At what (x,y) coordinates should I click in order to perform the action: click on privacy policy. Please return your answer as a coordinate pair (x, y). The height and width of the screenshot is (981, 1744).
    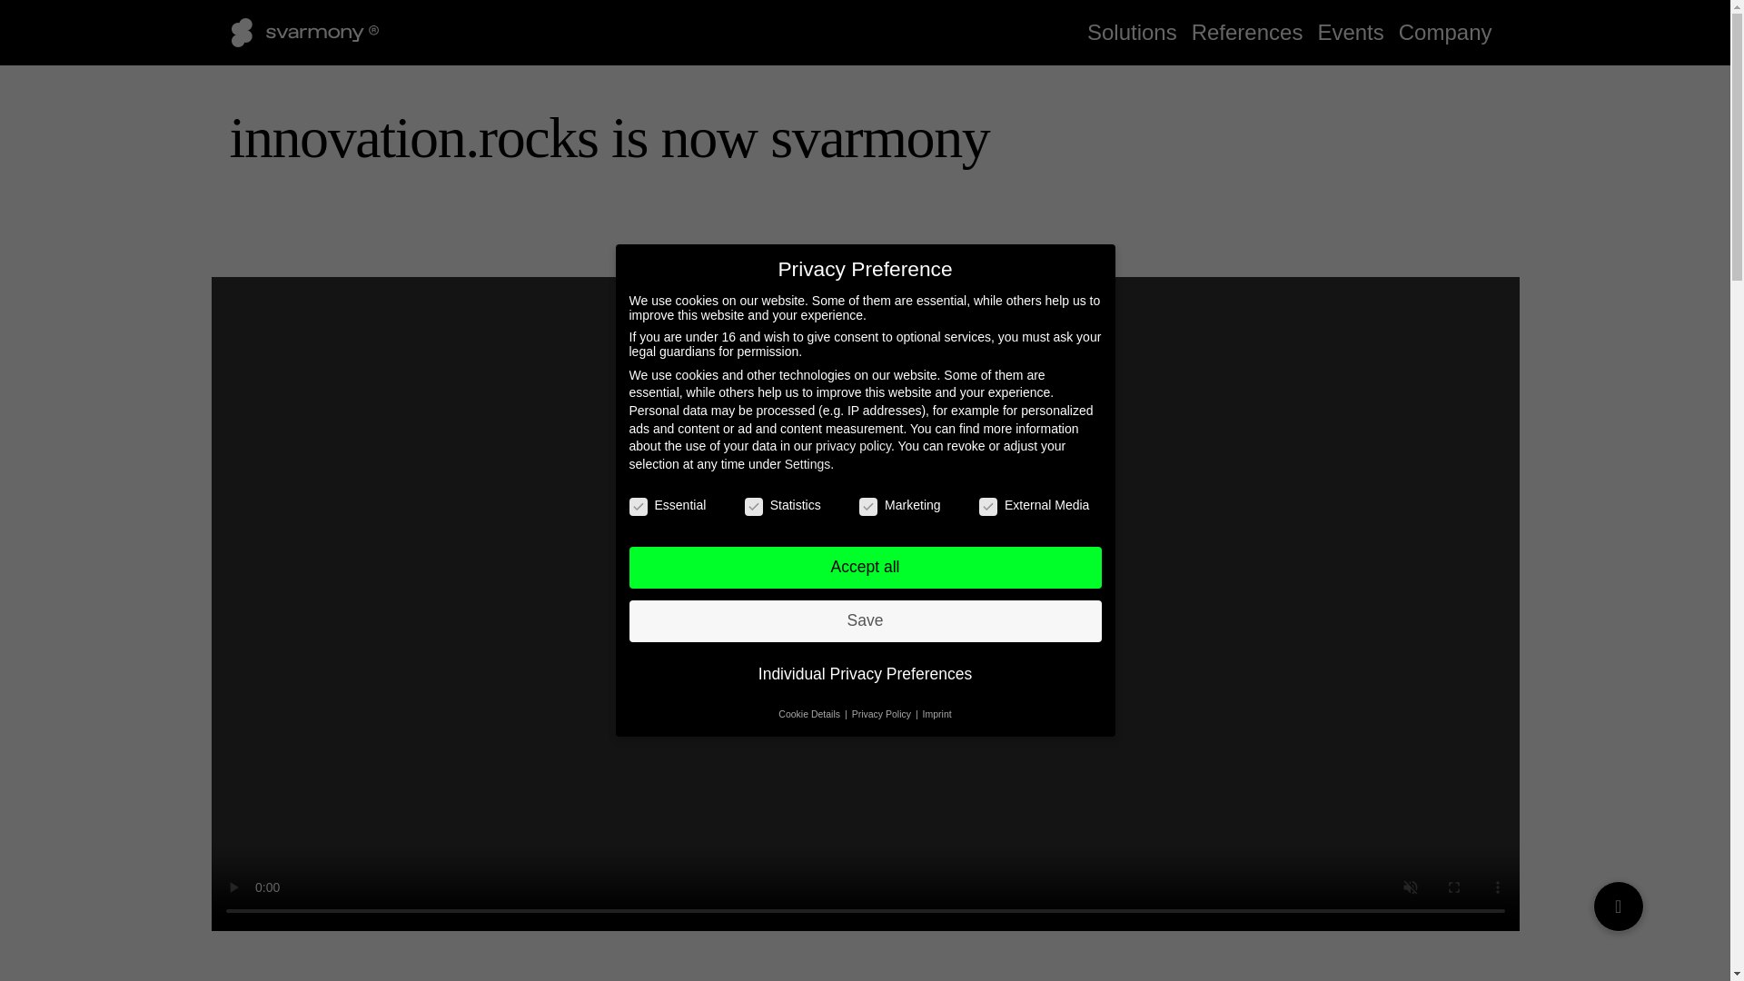
    Looking at the image, I should click on (854, 445).